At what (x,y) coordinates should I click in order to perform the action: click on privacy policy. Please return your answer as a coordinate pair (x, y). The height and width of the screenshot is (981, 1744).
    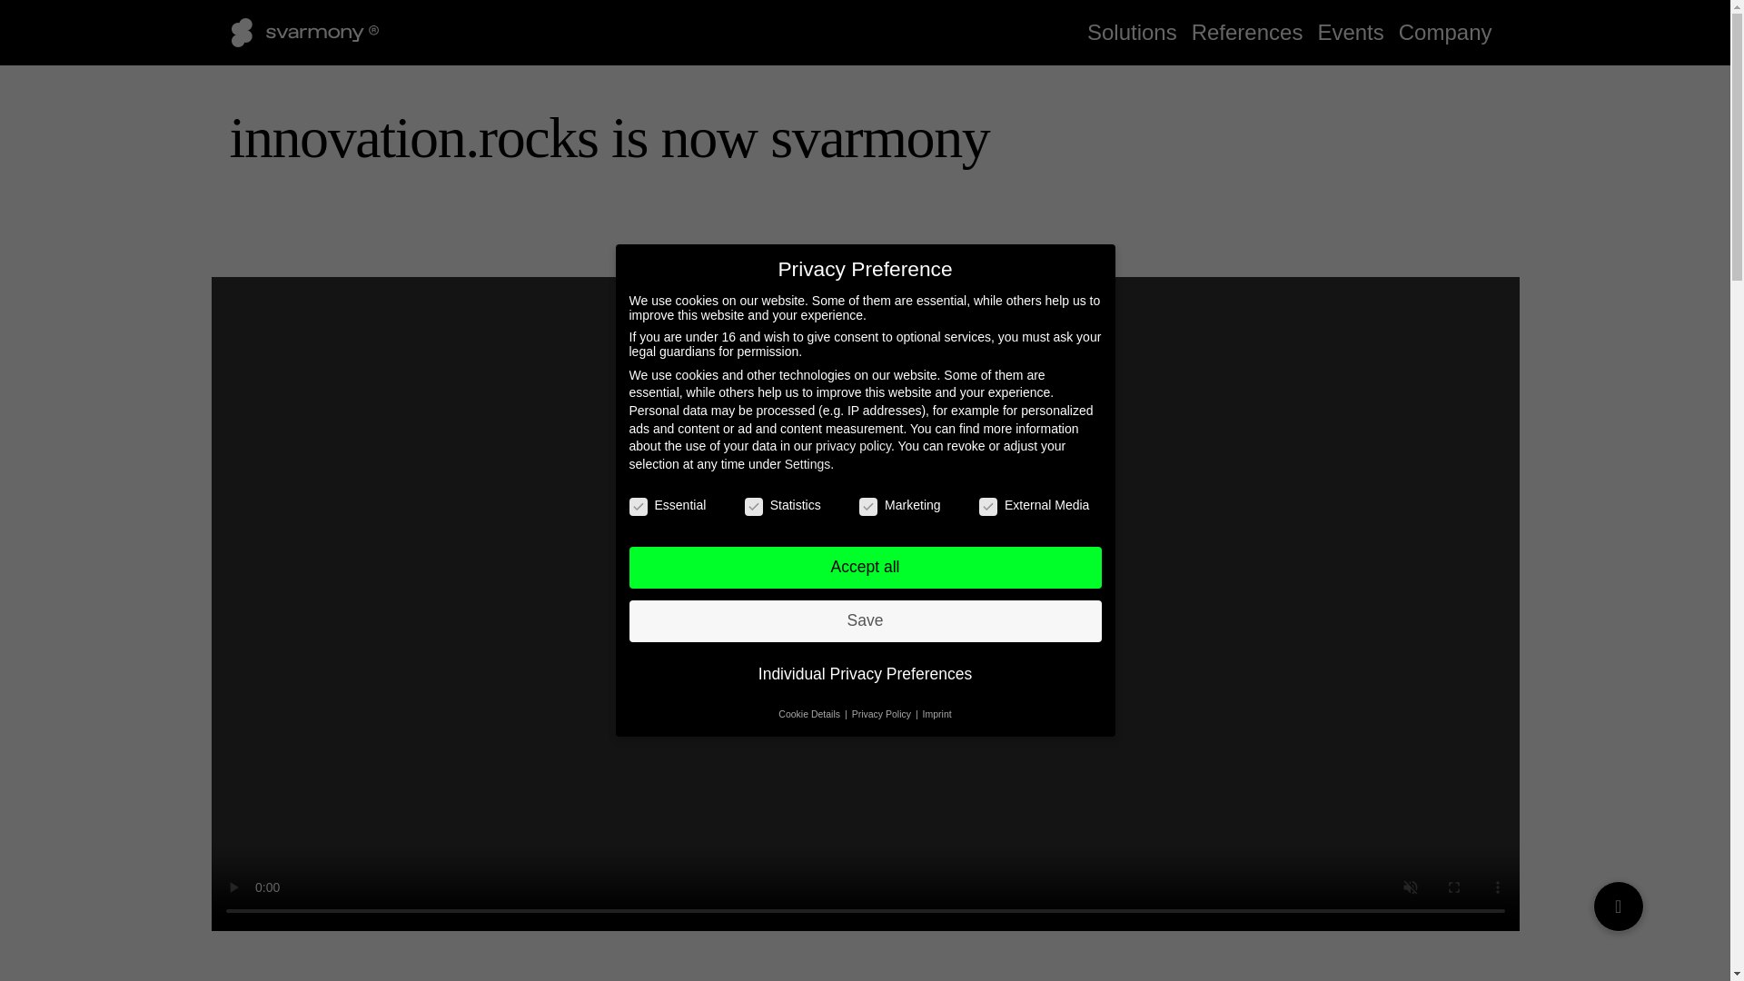
    Looking at the image, I should click on (854, 445).